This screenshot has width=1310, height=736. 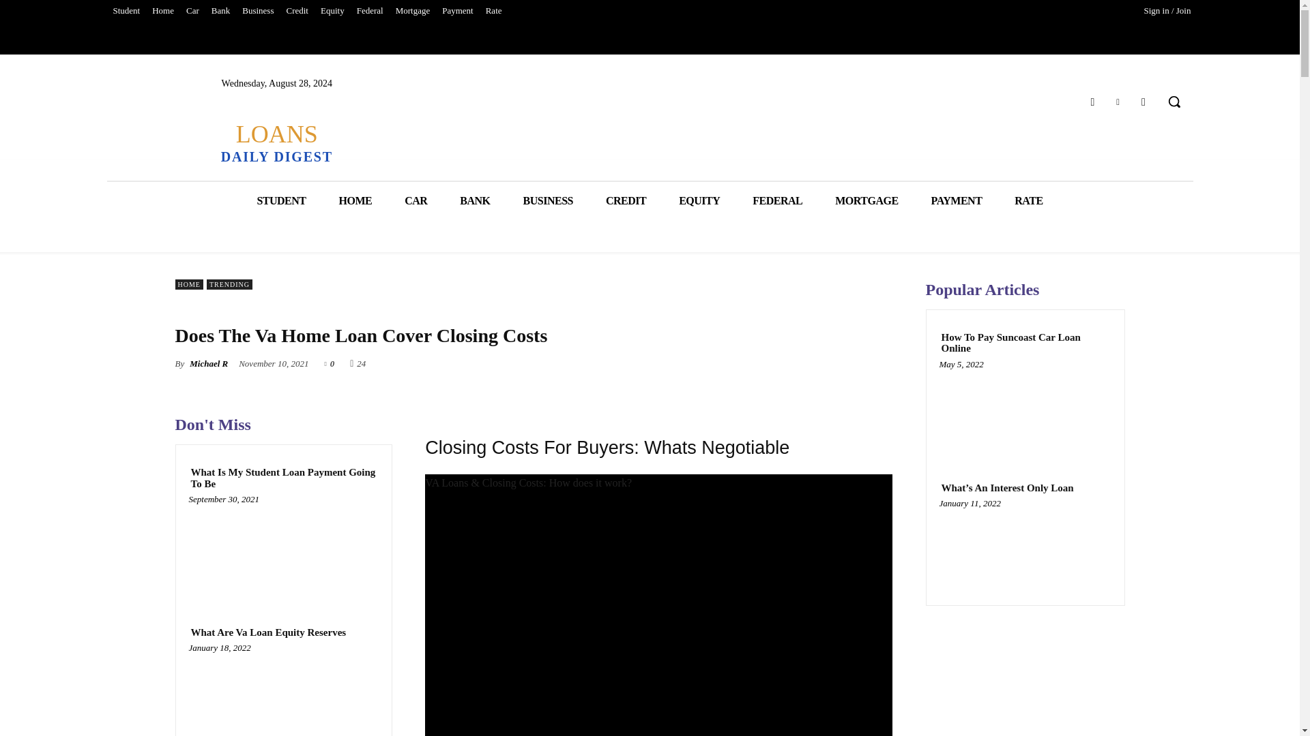 I want to click on Mortgage, so click(x=412, y=11).